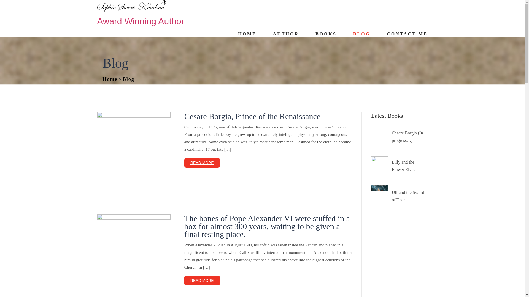 Image resolution: width=529 pixels, height=297 pixels. I want to click on READ MORE, so click(202, 280).